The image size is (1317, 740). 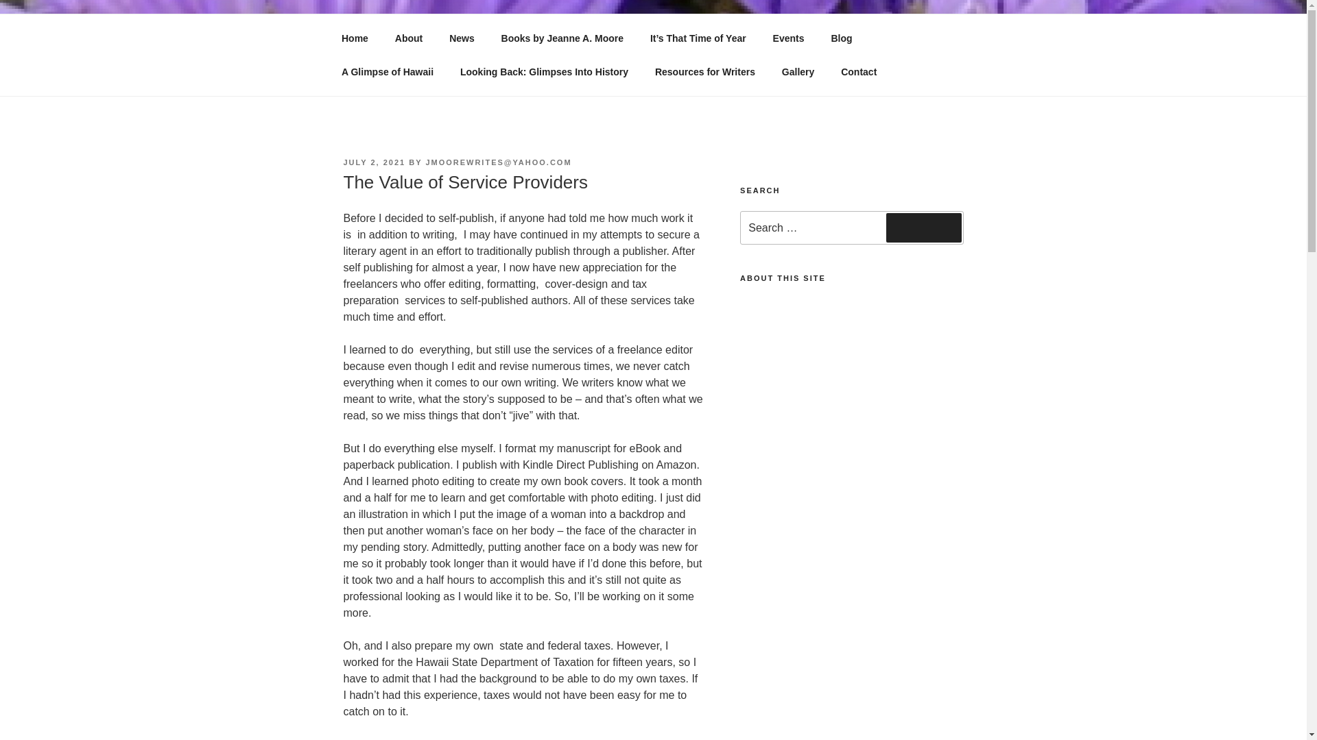 What do you see at coordinates (704, 71) in the screenshot?
I see `Resources for Writers` at bounding box center [704, 71].